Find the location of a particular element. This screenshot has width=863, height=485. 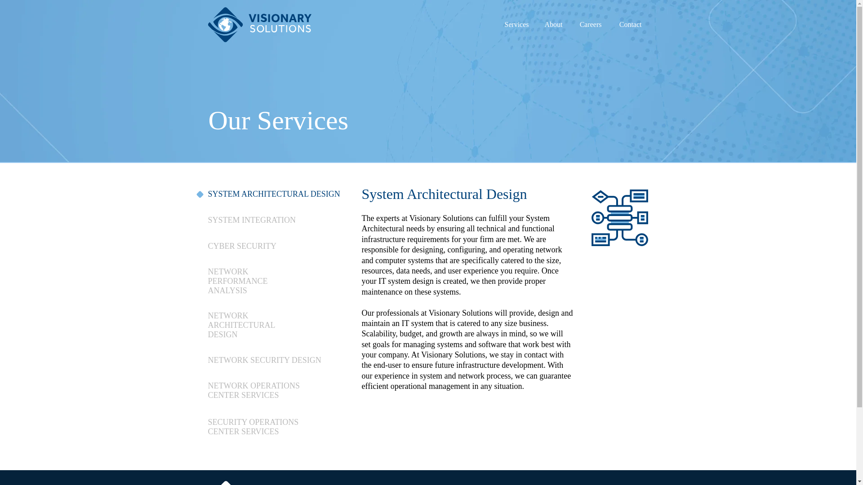

NETWORK OPERATIONS CENTER SERVICES is located at coordinates (254, 390).